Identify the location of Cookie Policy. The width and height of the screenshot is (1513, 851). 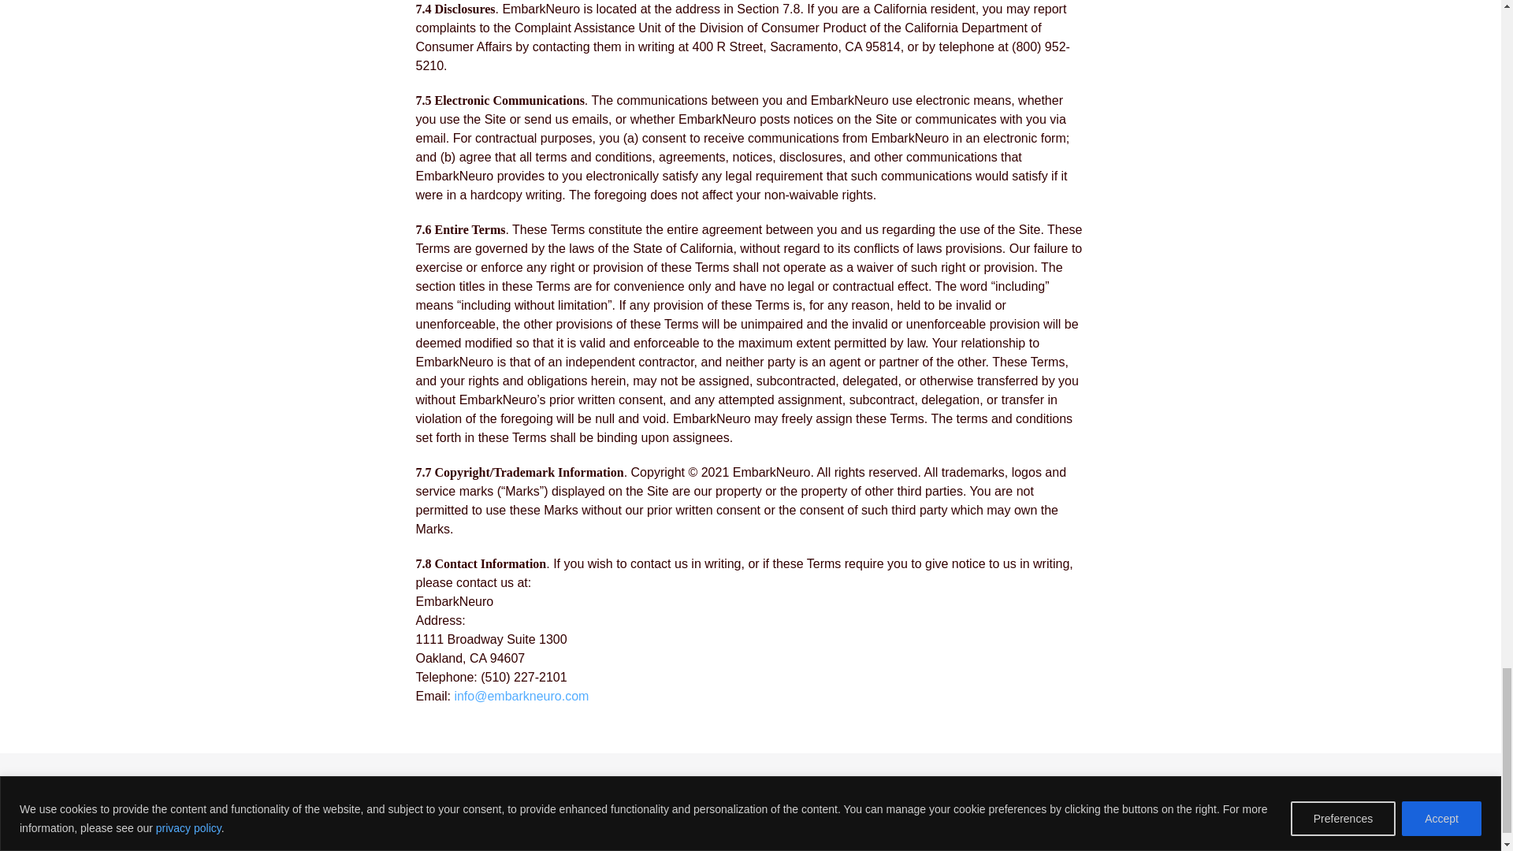
(407, 808).